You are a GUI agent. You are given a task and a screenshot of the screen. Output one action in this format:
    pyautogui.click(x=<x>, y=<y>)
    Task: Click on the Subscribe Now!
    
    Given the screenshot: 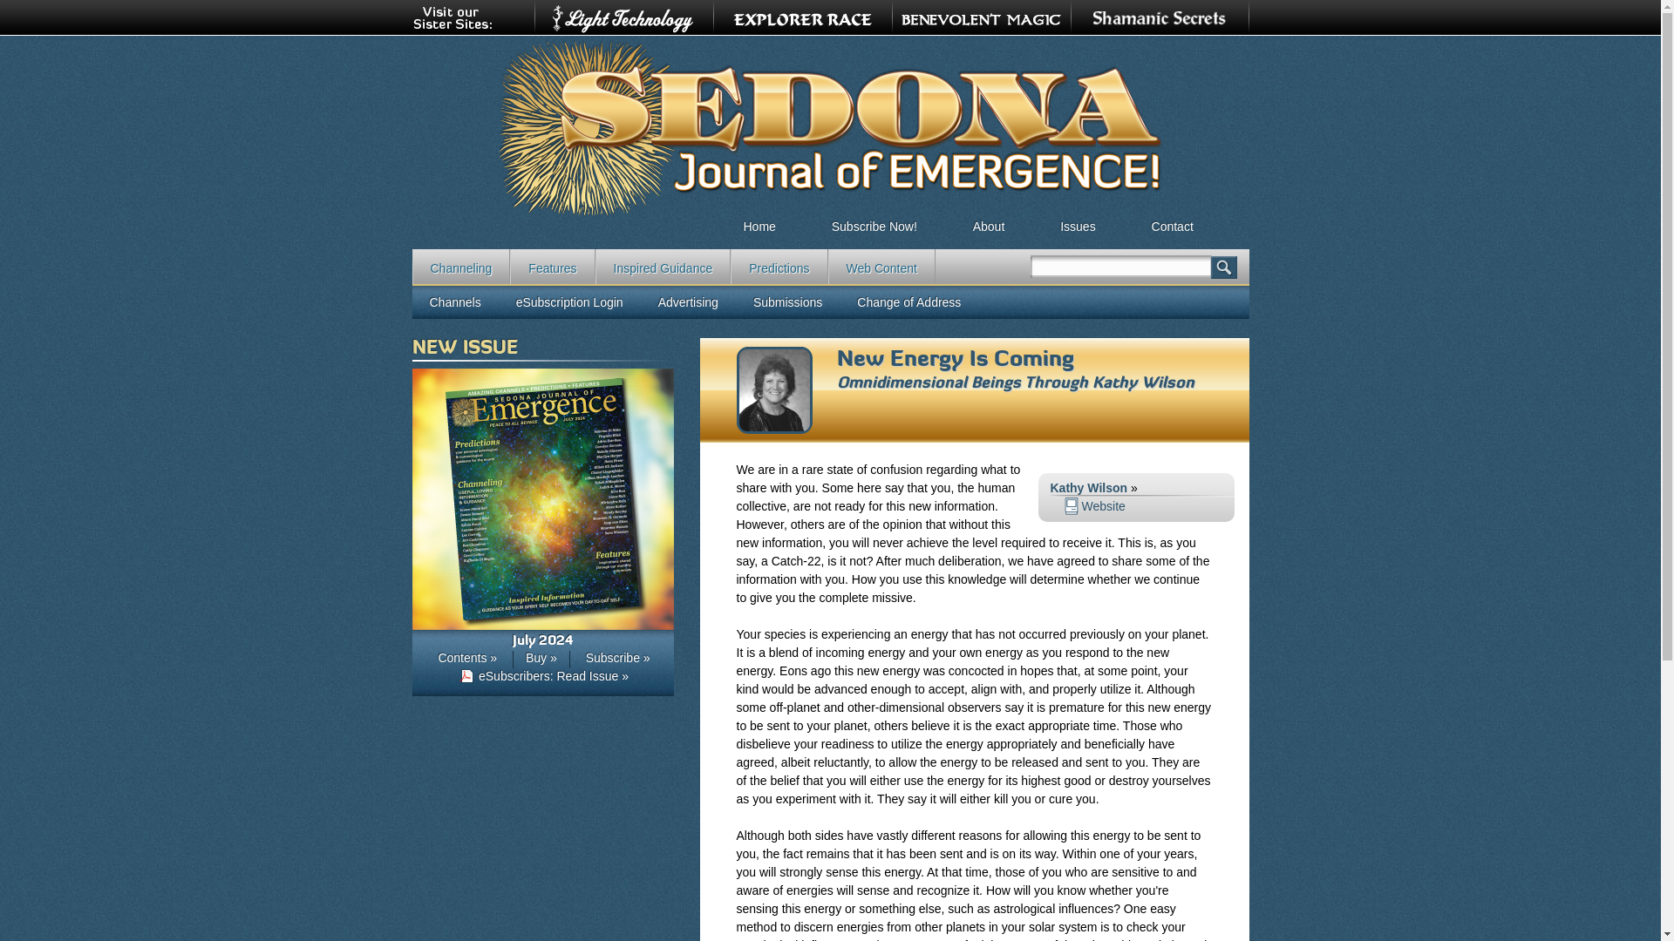 What is the action you would take?
    pyautogui.click(x=874, y=220)
    